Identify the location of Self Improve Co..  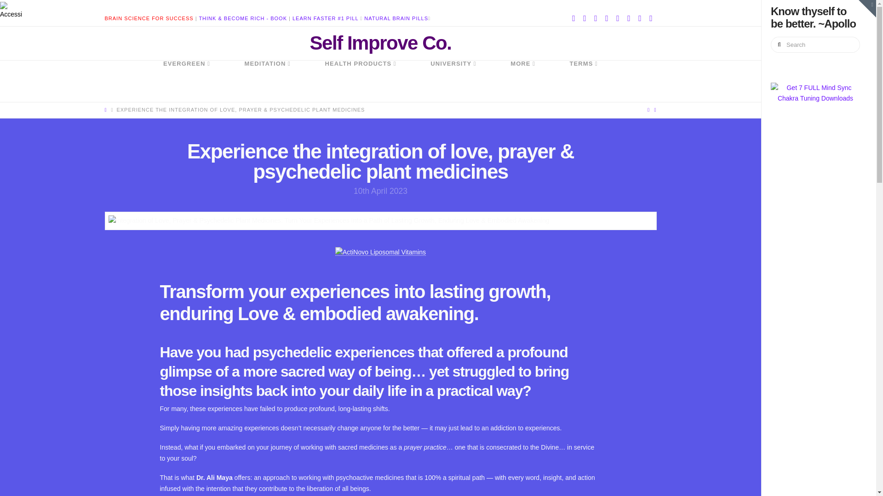
(380, 43).